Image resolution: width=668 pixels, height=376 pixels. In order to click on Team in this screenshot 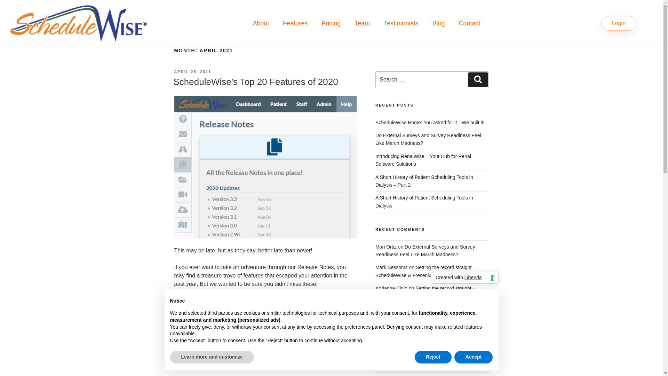, I will do `click(362, 23)`.